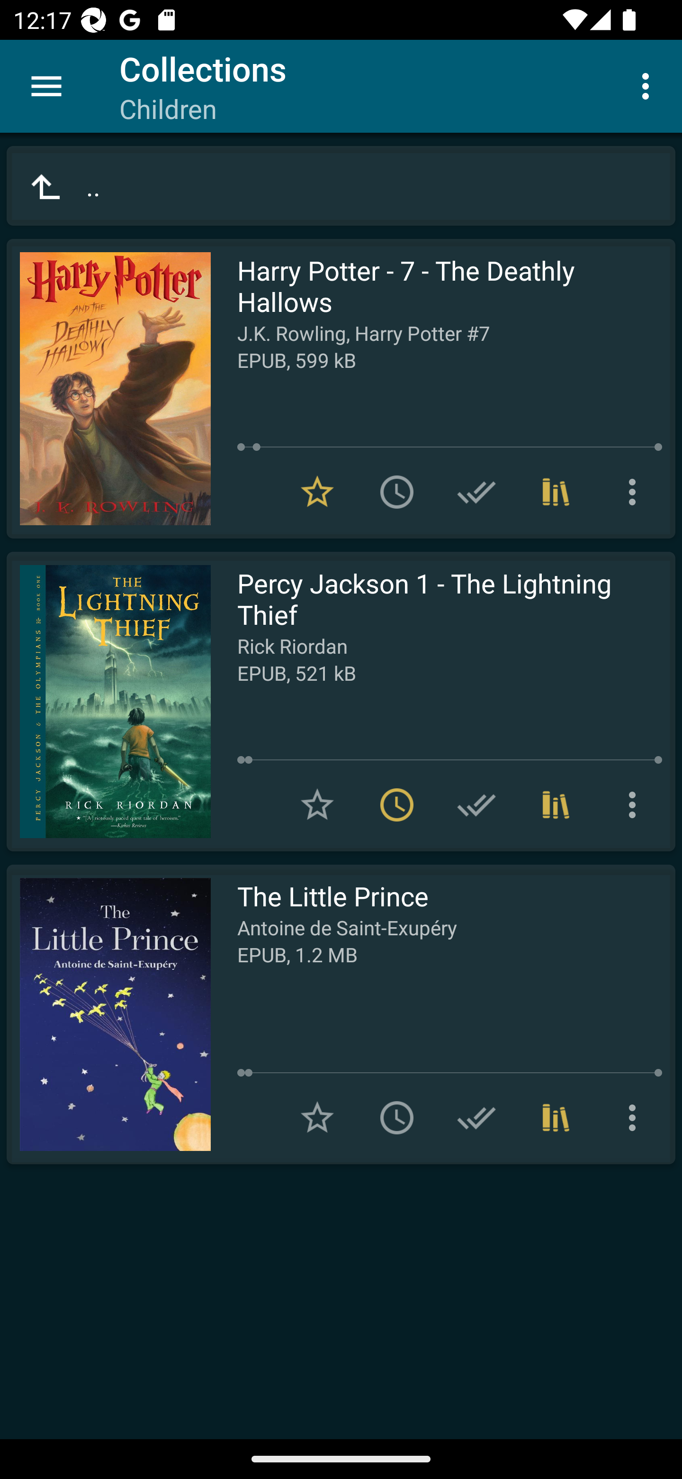 The image size is (682, 1479). Describe the element at coordinates (636, 804) in the screenshot. I see `More options` at that location.